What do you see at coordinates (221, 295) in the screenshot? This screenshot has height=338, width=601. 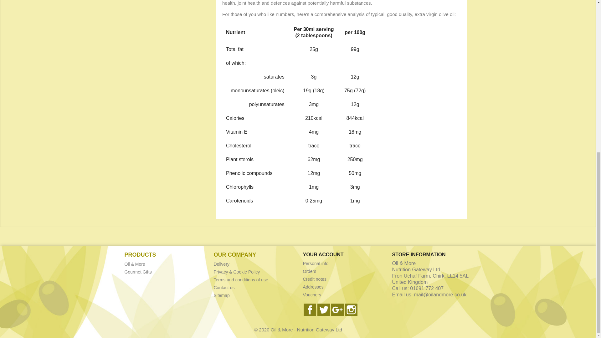 I see `Lost ? Find what your are looking for` at bounding box center [221, 295].